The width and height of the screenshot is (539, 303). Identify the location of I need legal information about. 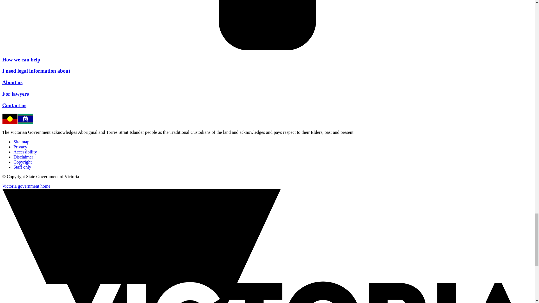
(36, 71).